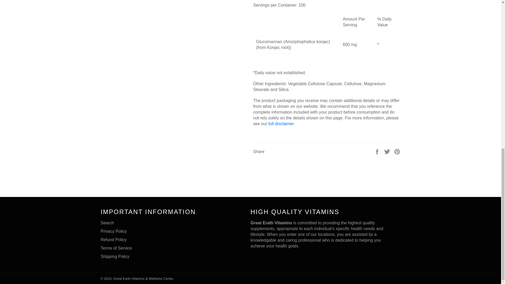 The image size is (505, 284). I want to click on Shipping Policy, so click(115, 256).